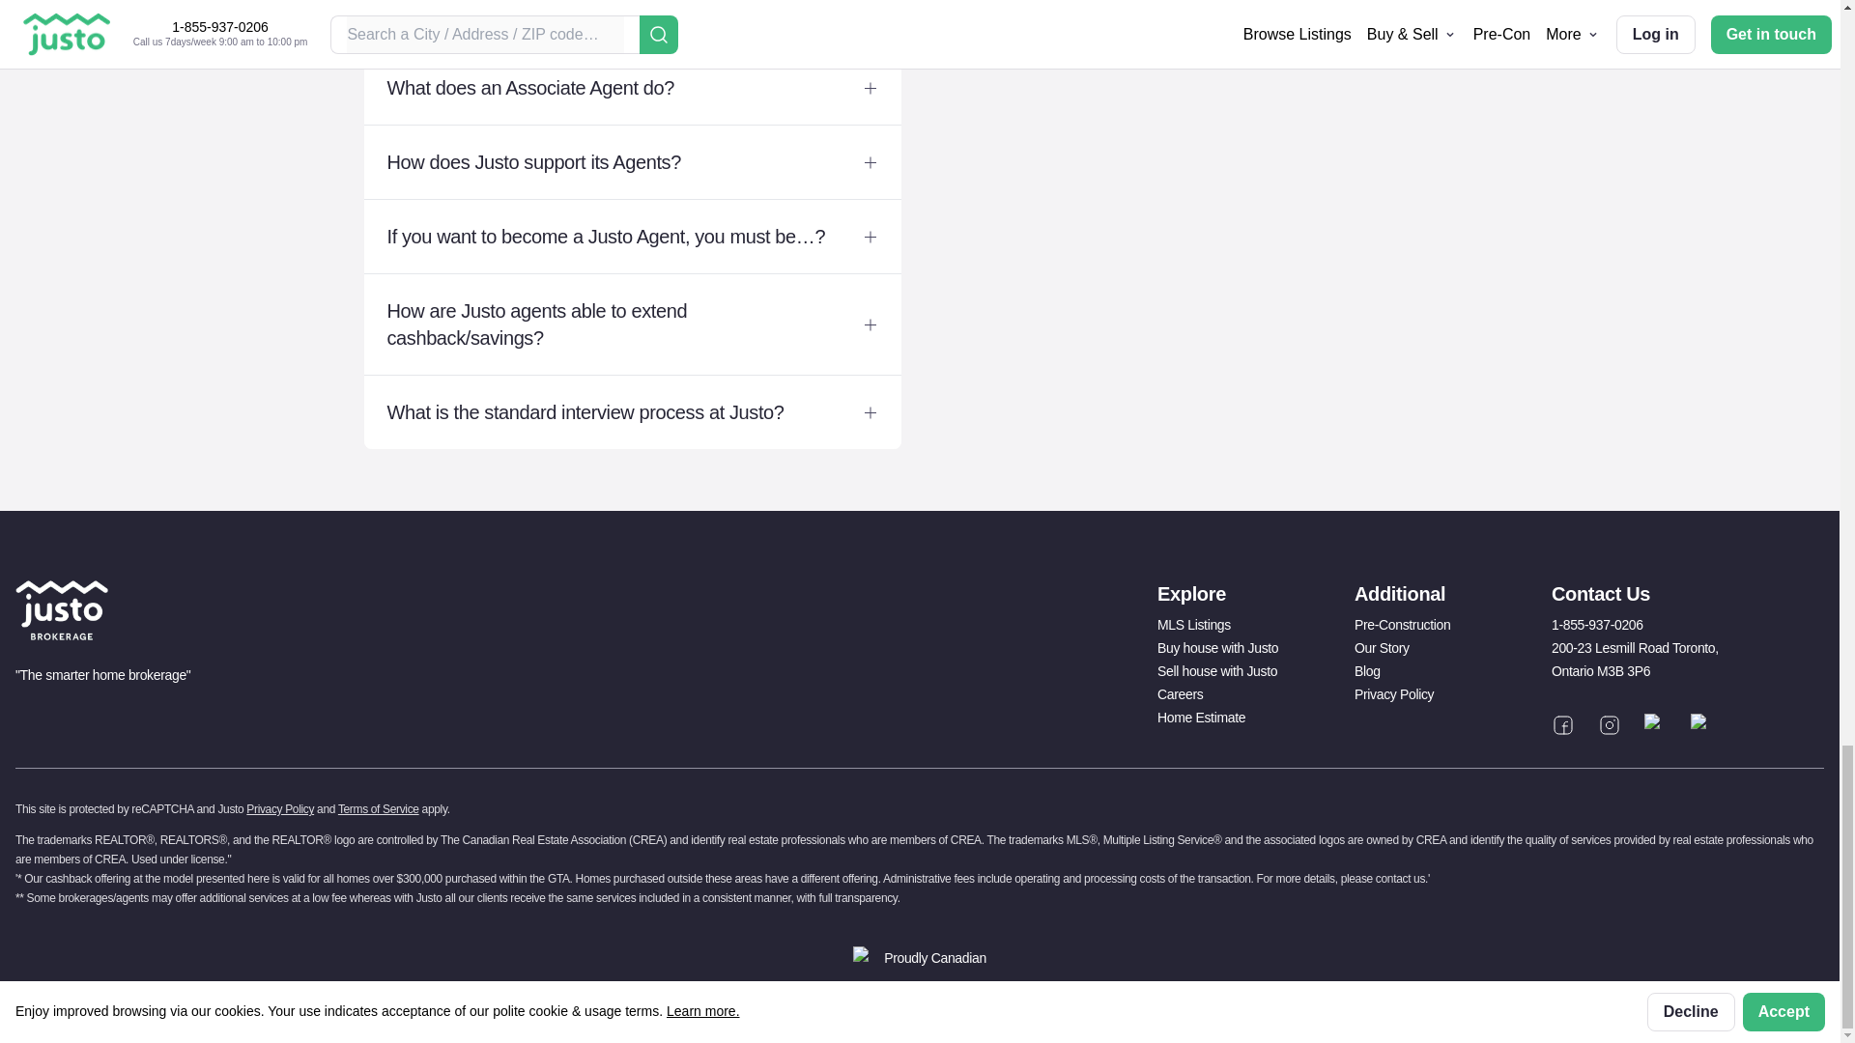 The image size is (1855, 1043). What do you see at coordinates (632, 411) in the screenshot?
I see `What is the standard interview process at Justo?` at bounding box center [632, 411].